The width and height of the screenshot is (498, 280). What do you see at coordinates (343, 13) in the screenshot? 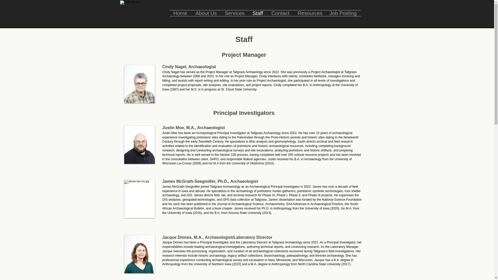
I see `Job Posting` at bounding box center [343, 13].